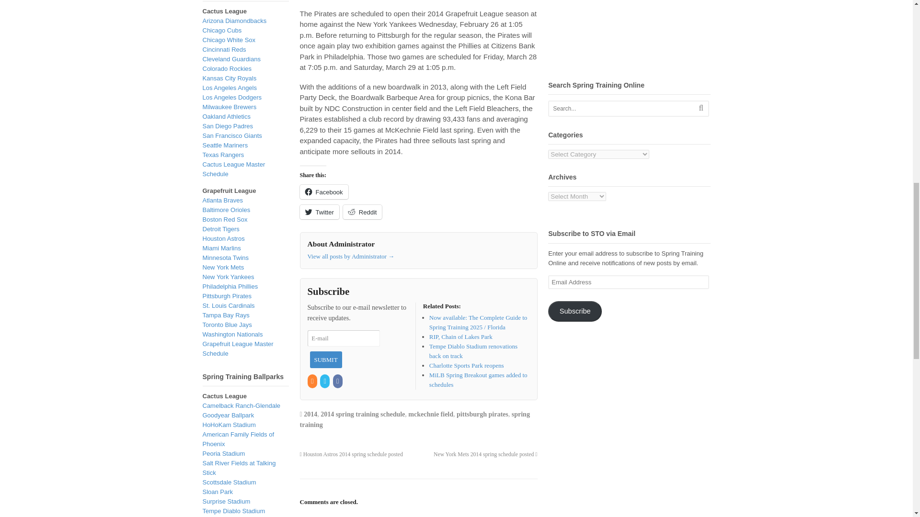 The image size is (920, 517). Describe the element at coordinates (482, 414) in the screenshot. I see `pittsburgh pirates` at that location.